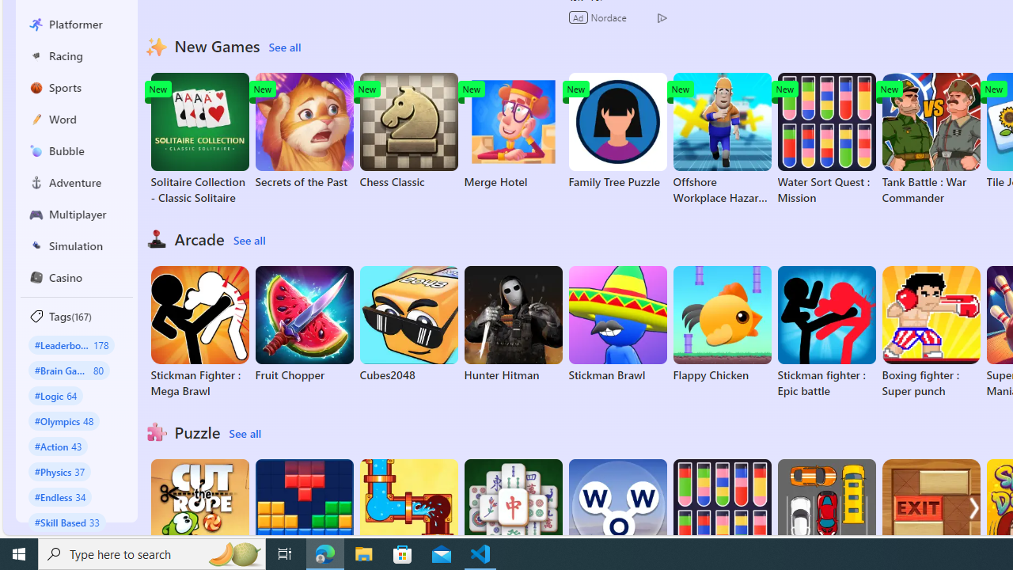 This screenshot has width=1013, height=570. Describe the element at coordinates (662, 17) in the screenshot. I see `Class: ad-choice  ad-choice-mono ` at that location.